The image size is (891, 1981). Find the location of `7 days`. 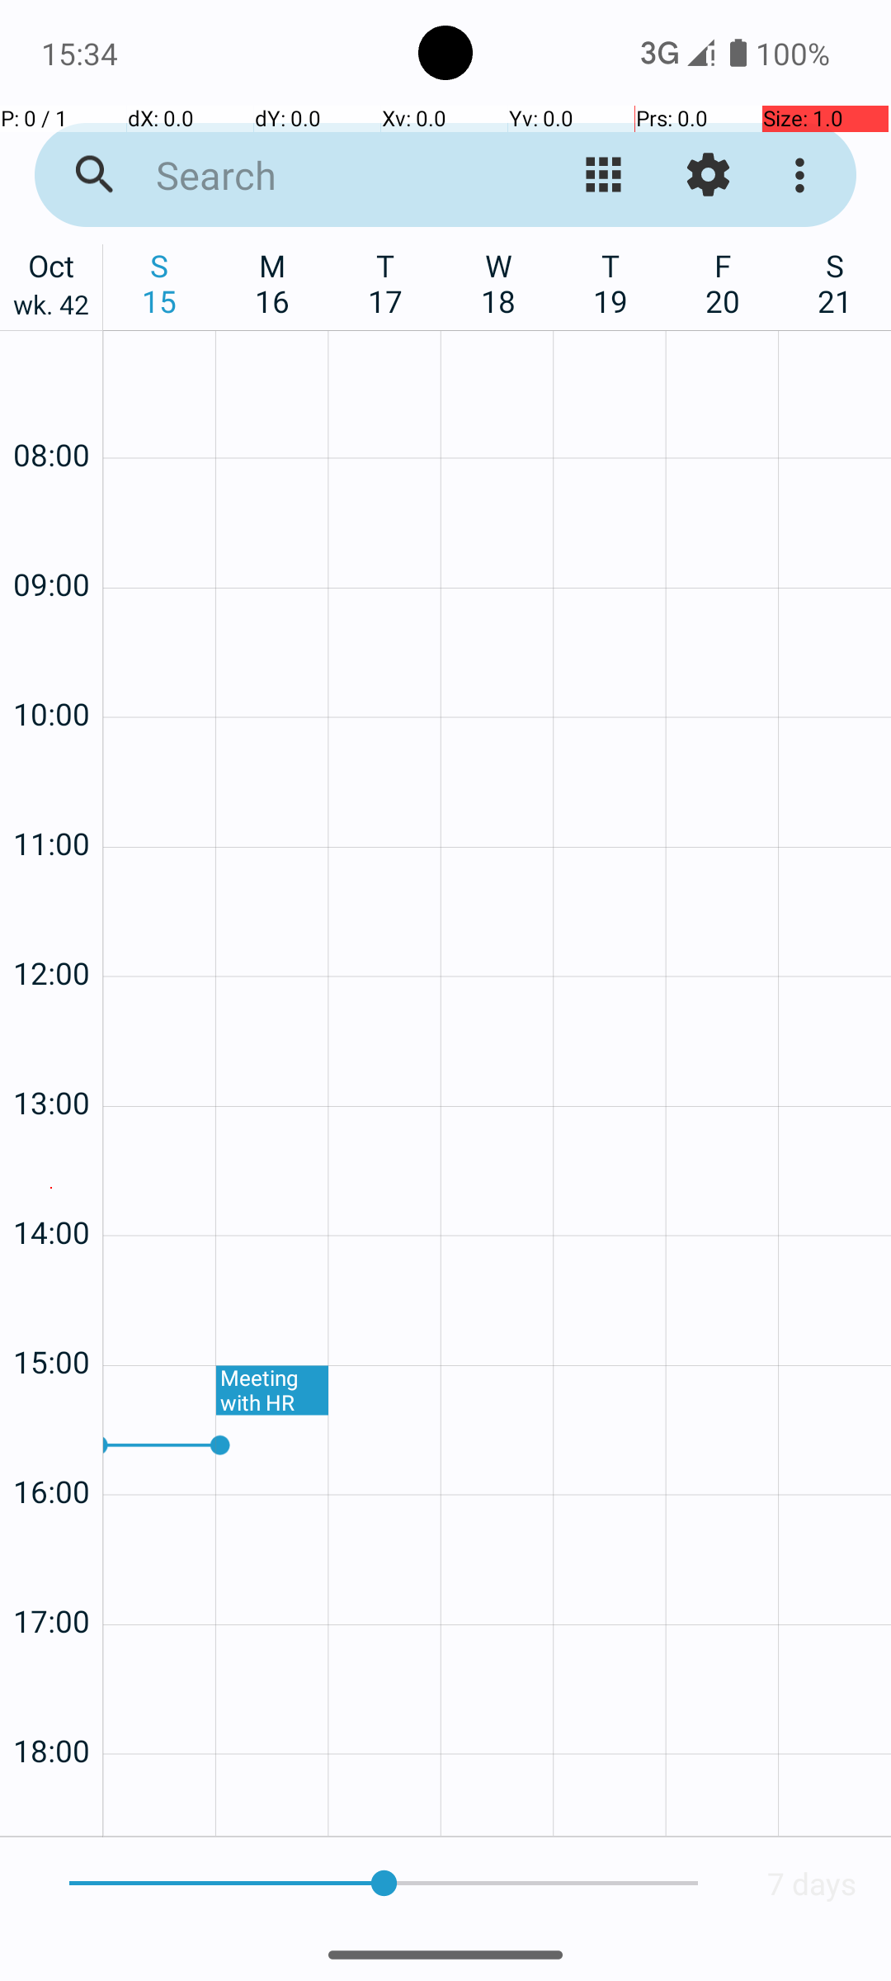

7 days is located at coordinates (812, 1884).